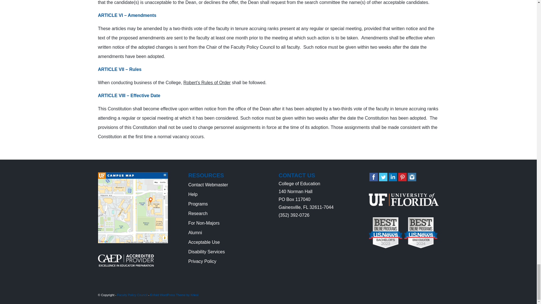 The image size is (541, 304). What do you see at coordinates (374, 177) in the screenshot?
I see `Facebook` at bounding box center [374, 177].